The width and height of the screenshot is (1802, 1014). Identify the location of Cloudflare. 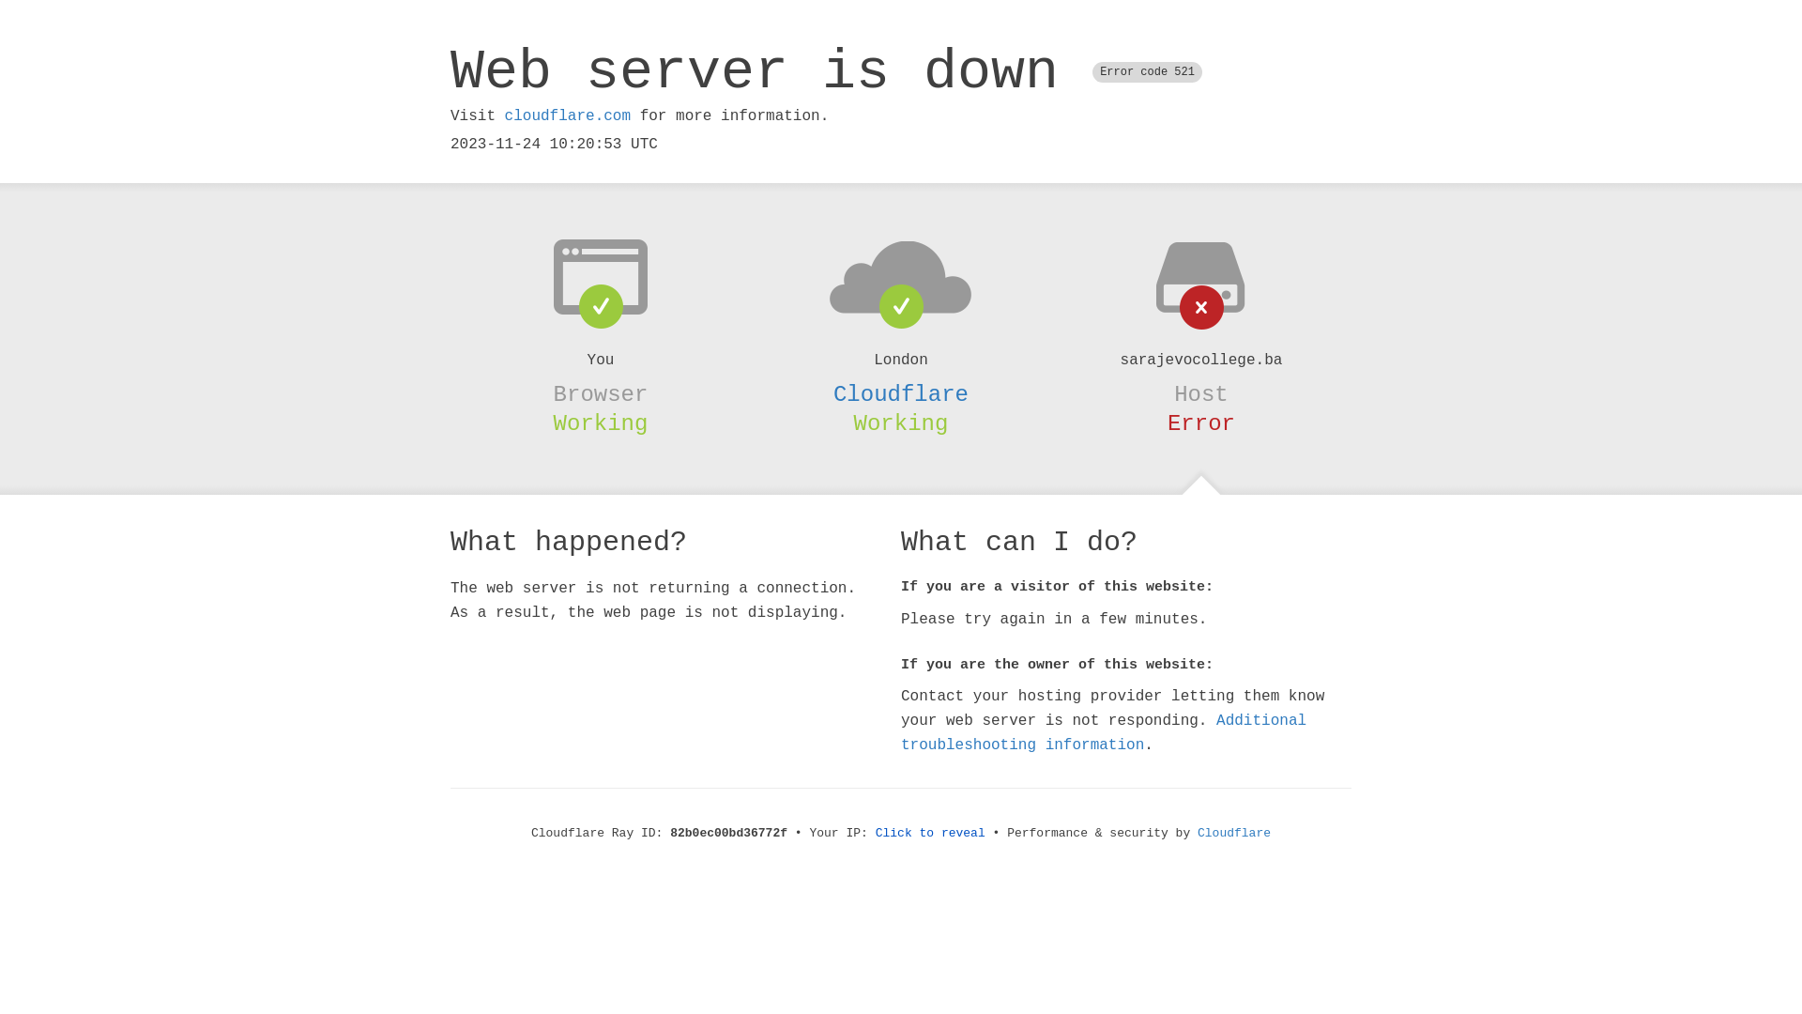
(901, 394).